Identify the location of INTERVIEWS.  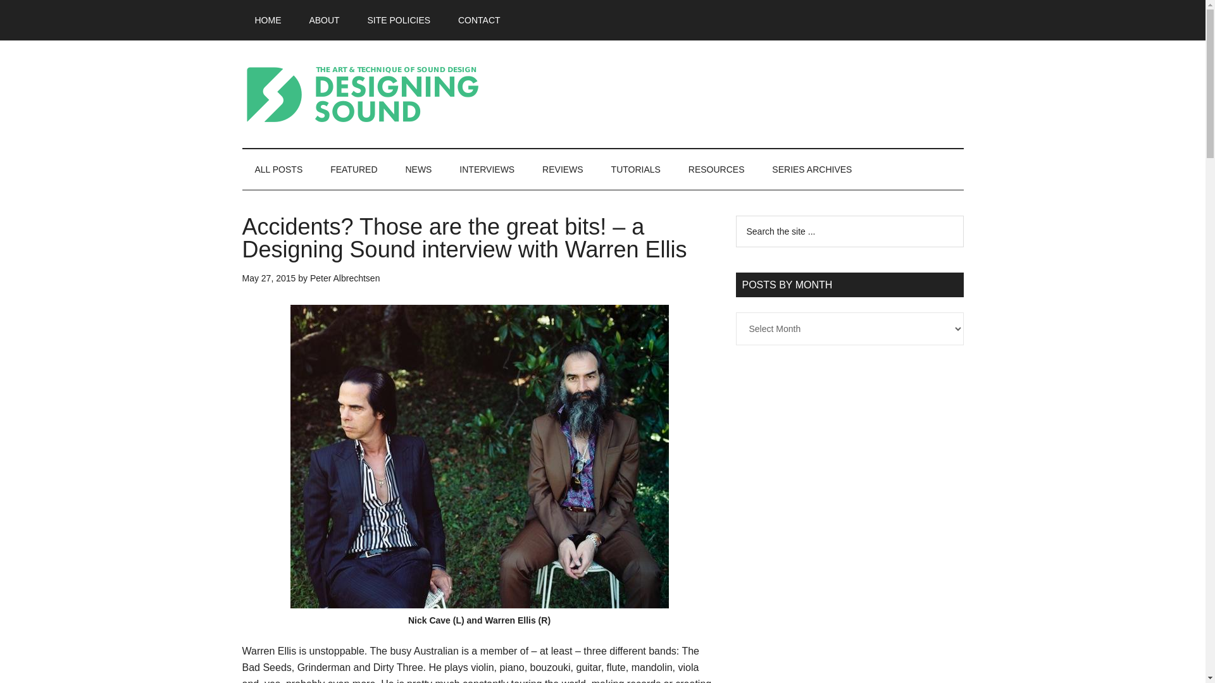
(487, 169).